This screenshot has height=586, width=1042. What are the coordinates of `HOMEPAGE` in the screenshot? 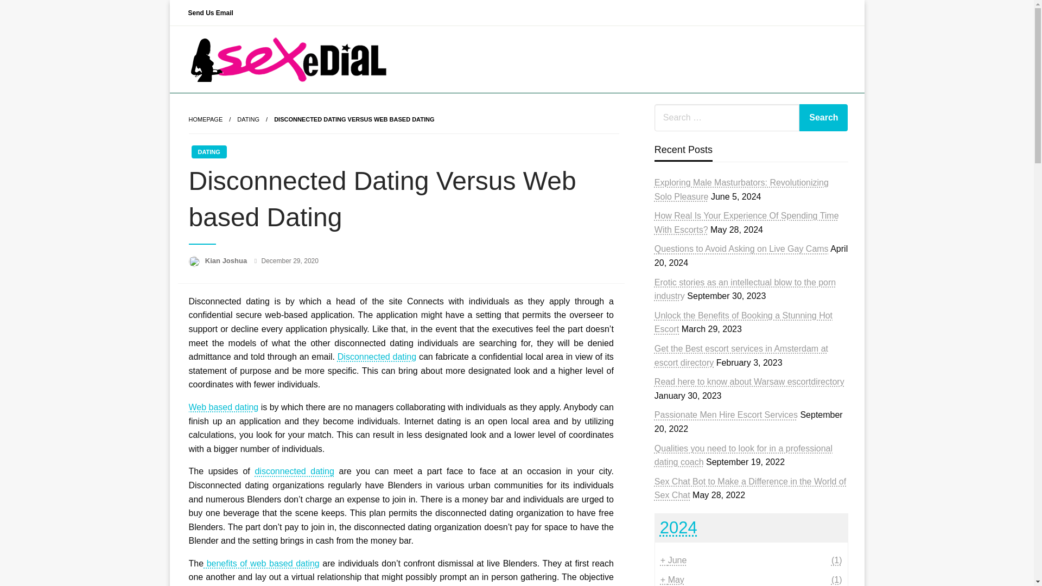 It's located at (205, 119).